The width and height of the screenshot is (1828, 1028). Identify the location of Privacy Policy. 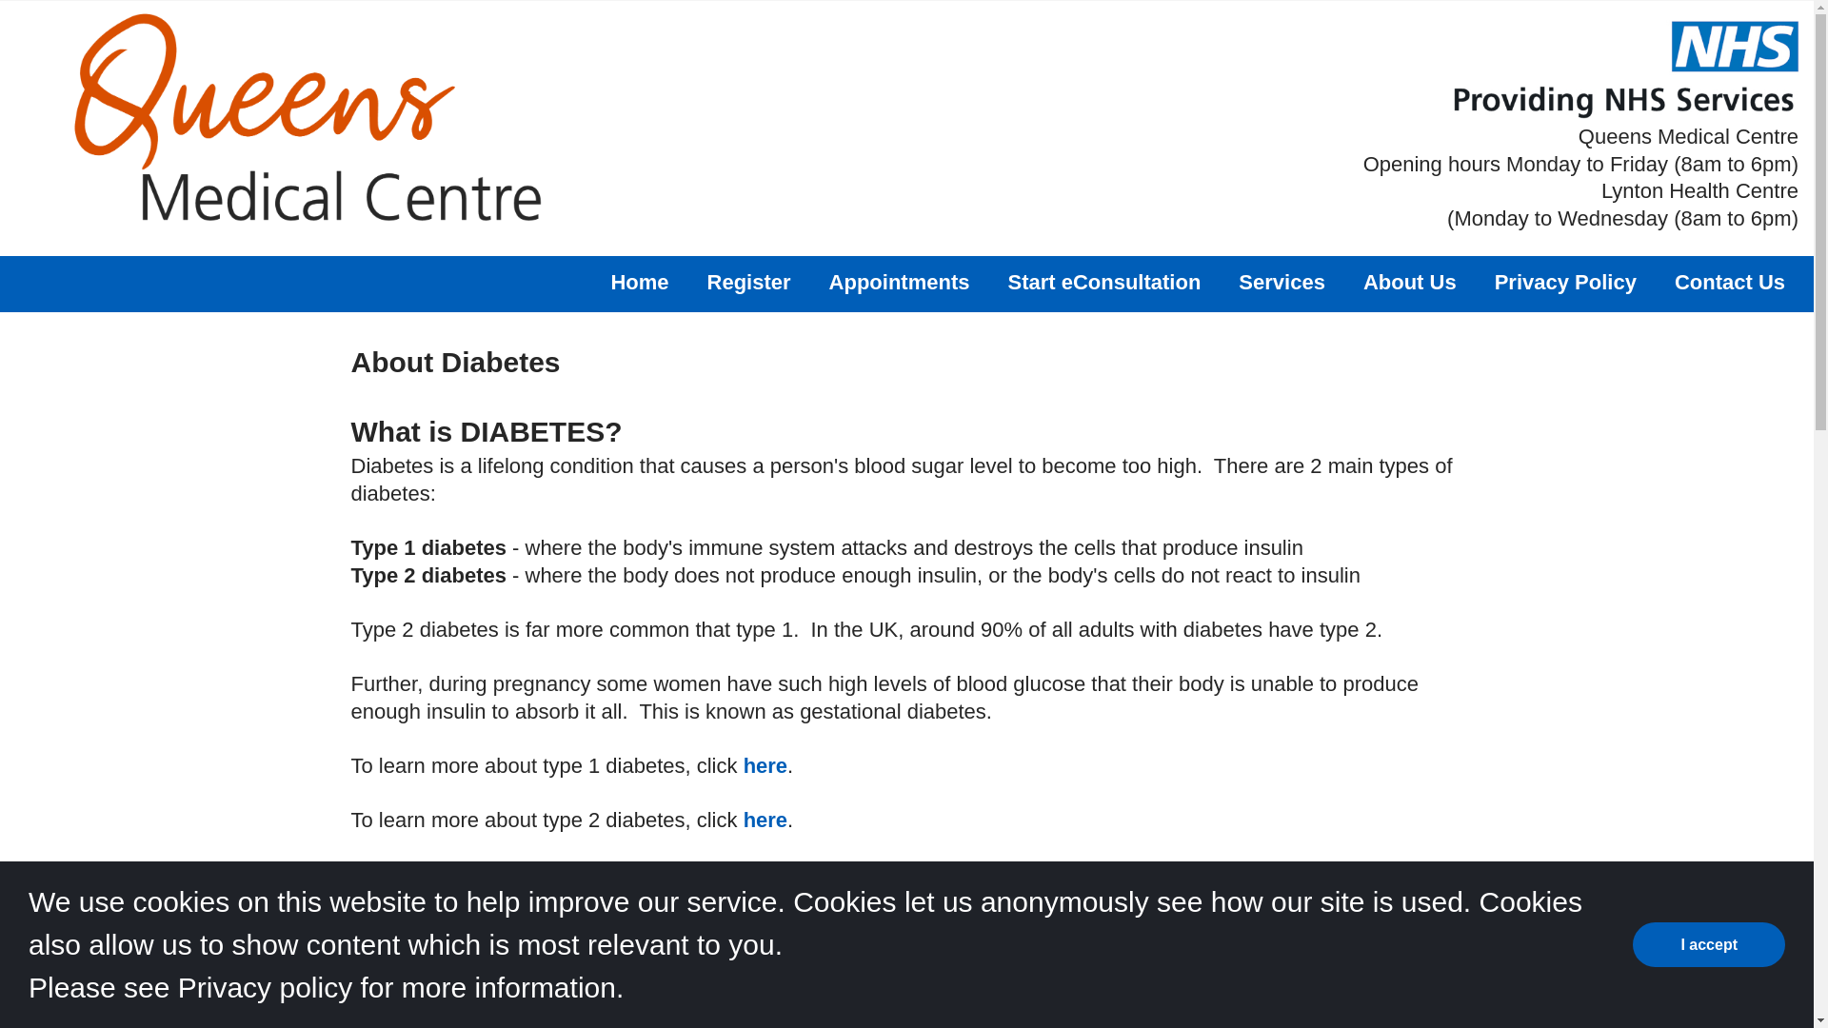
(1565, 282).